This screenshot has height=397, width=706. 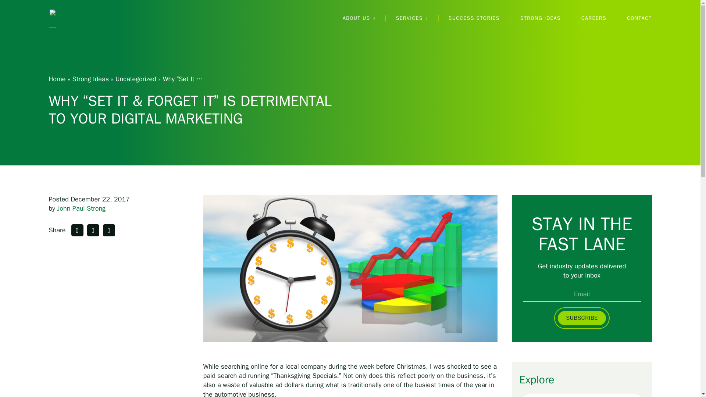 What do you see at coordinates (593, 18) in the screenshot?
I see `CAREERS` at bounding box center [593, 18].